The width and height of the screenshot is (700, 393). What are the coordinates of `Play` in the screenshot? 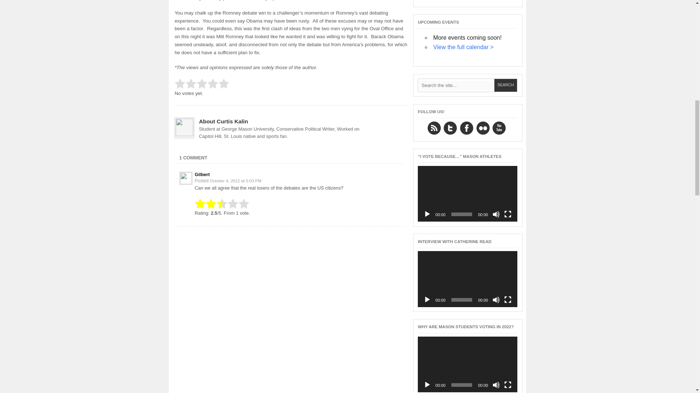 It's located at (427, 300).